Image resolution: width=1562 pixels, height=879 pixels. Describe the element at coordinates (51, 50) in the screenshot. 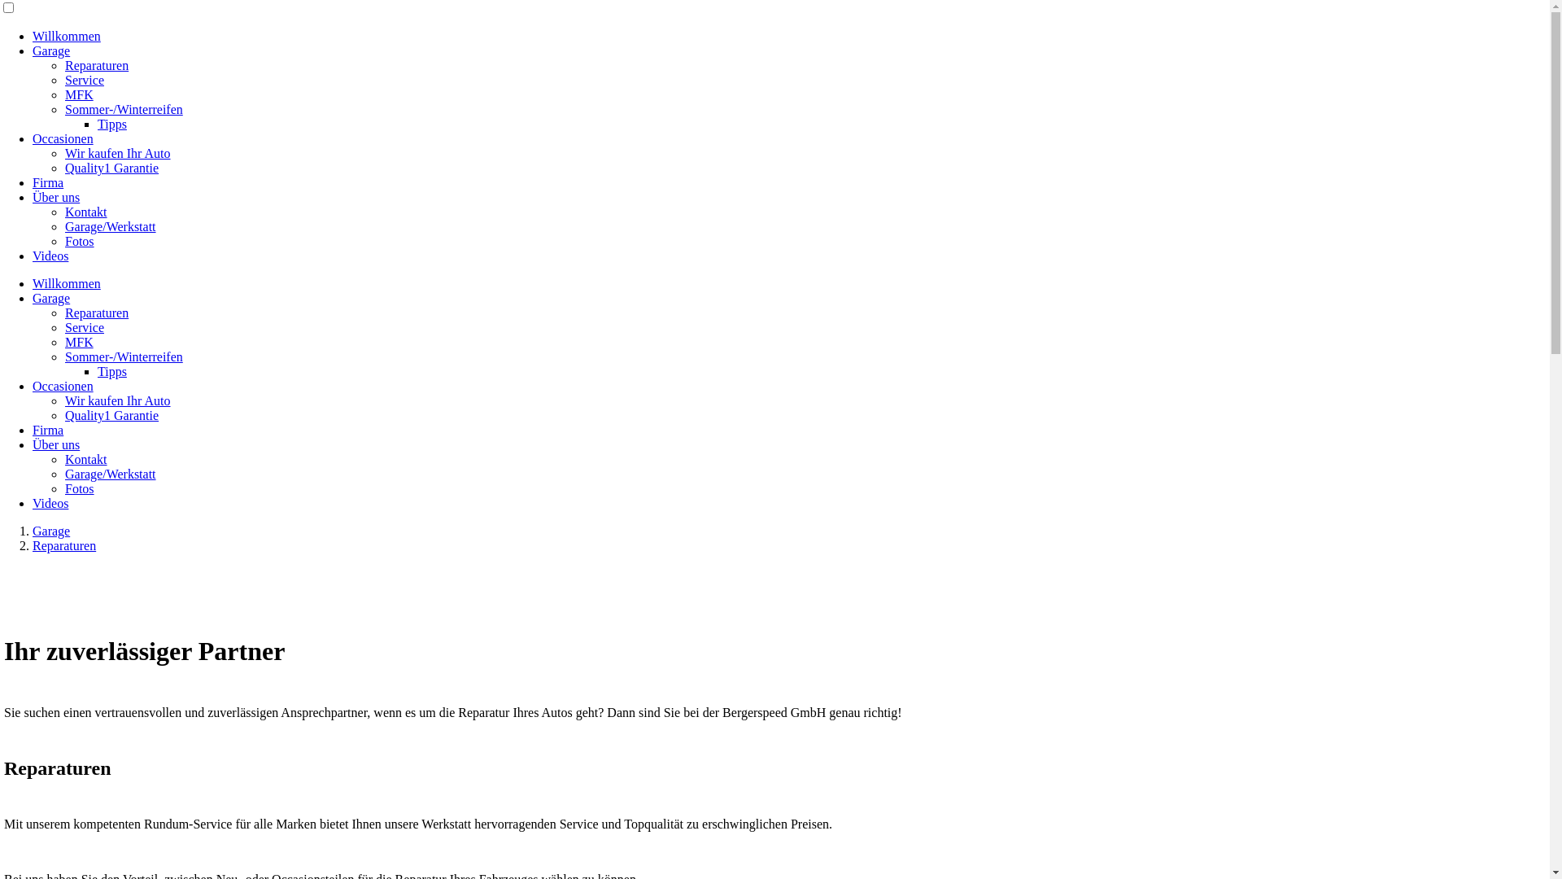

I see `Garage` at that location.